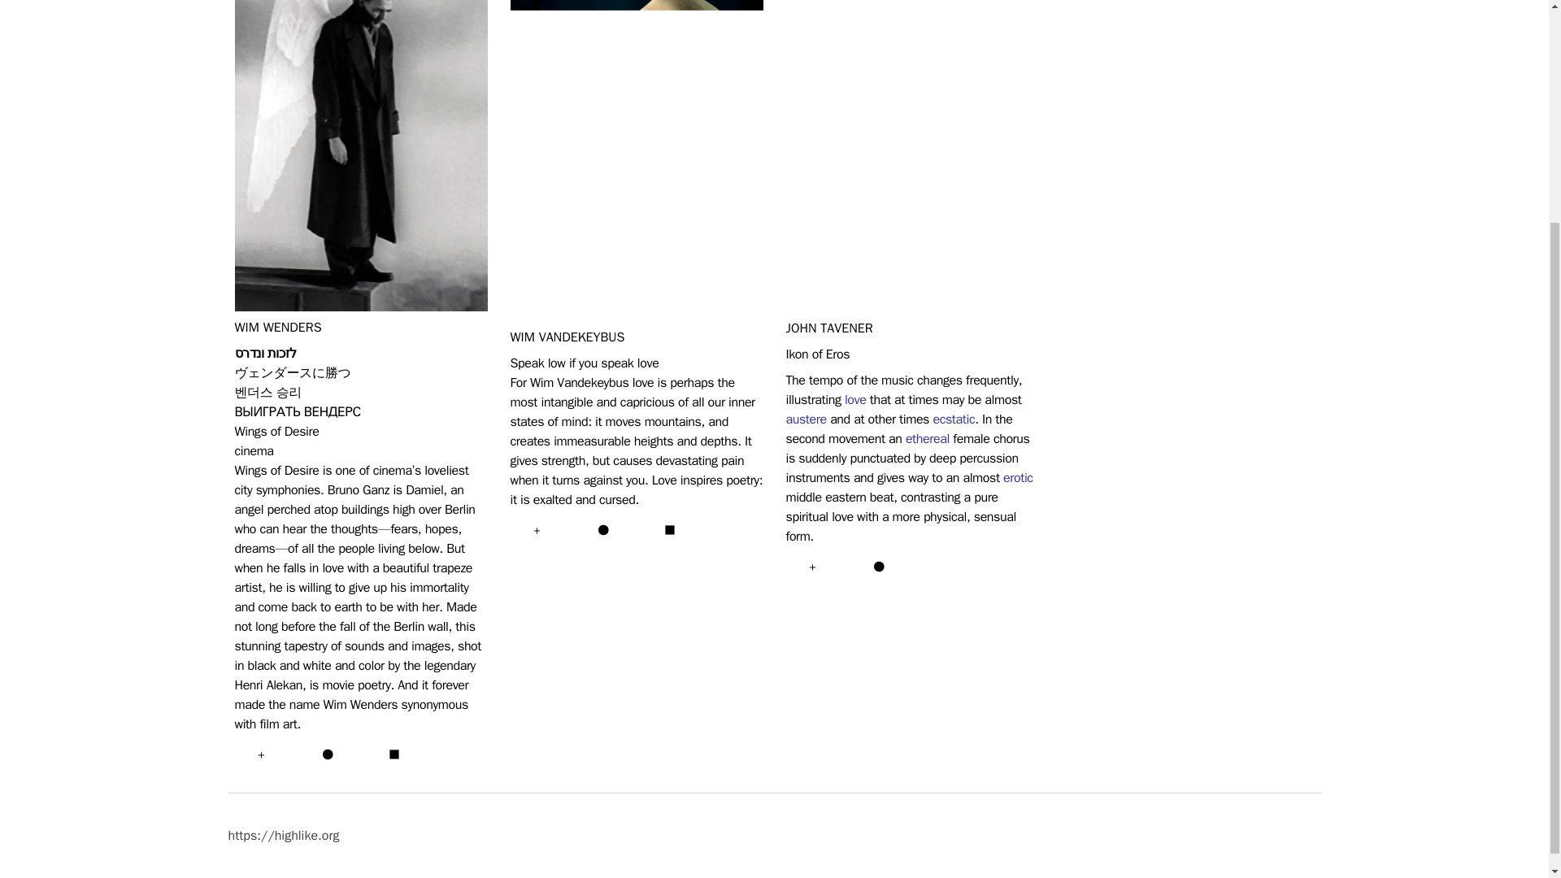 The width and height of the screenshot is (1561, 878). Describe the element at coordinates (567, 337) in the screenshot. I see `WIM VANDEKEYBUS` at that location.